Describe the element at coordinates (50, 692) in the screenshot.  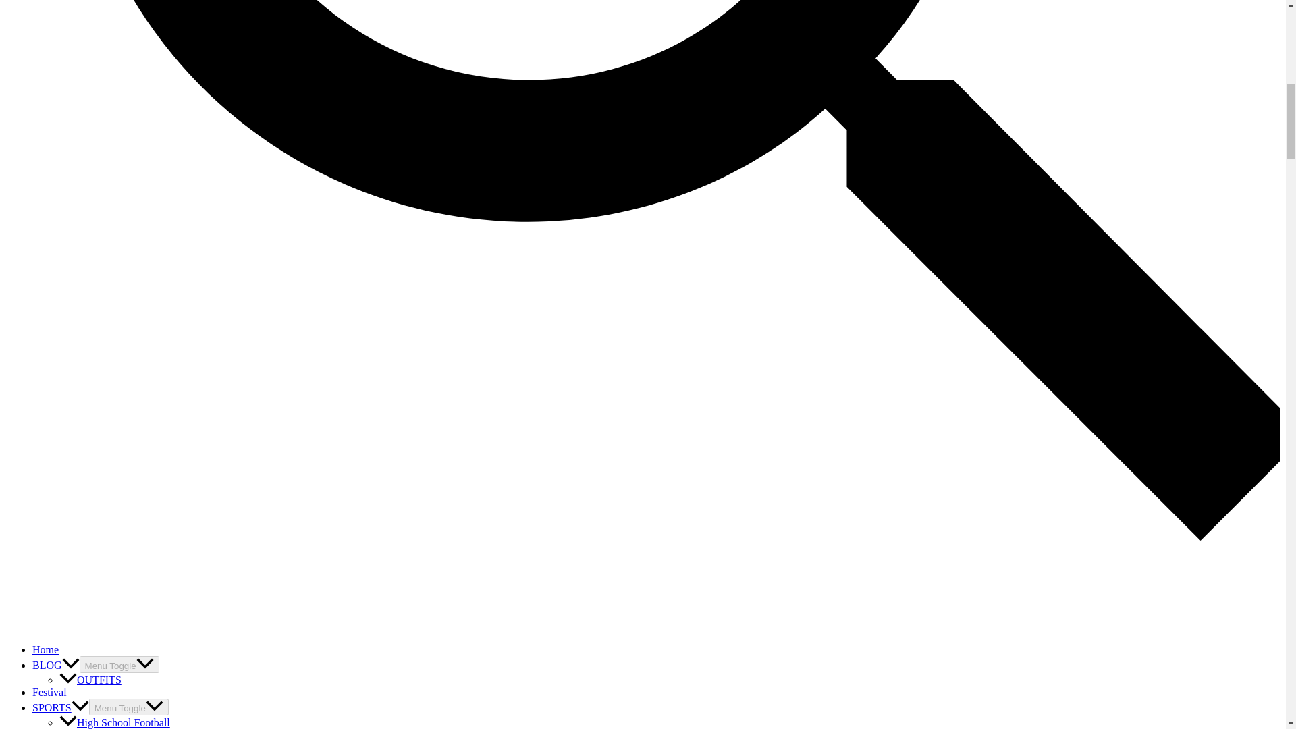
I see `Festival` at that location.